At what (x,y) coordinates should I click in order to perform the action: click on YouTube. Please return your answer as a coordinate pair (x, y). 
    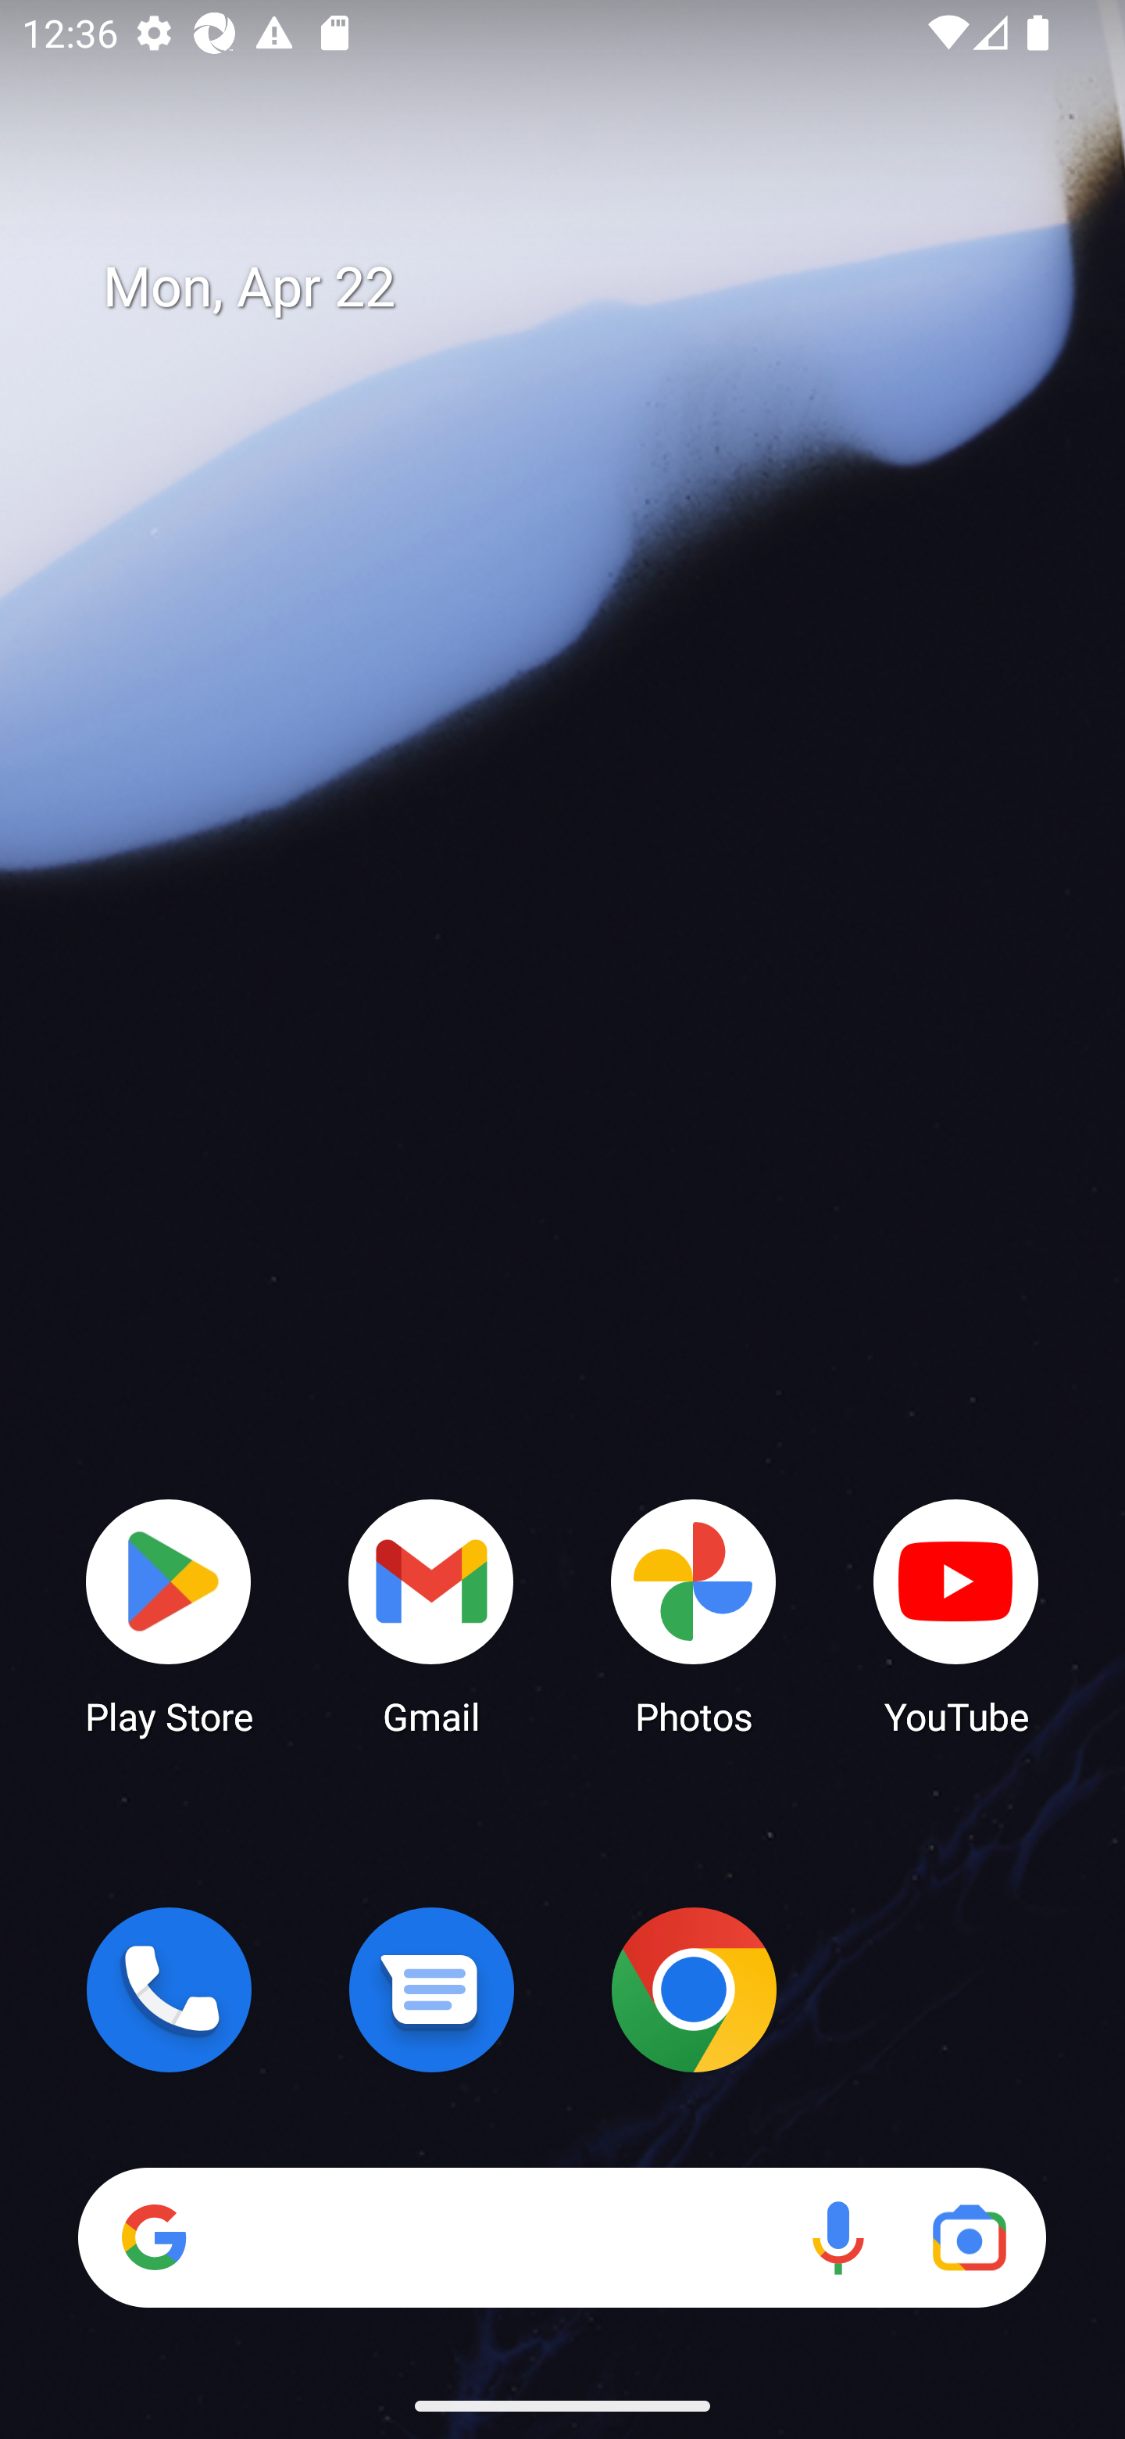
    Looking at the image, I should click on (956, 1615).